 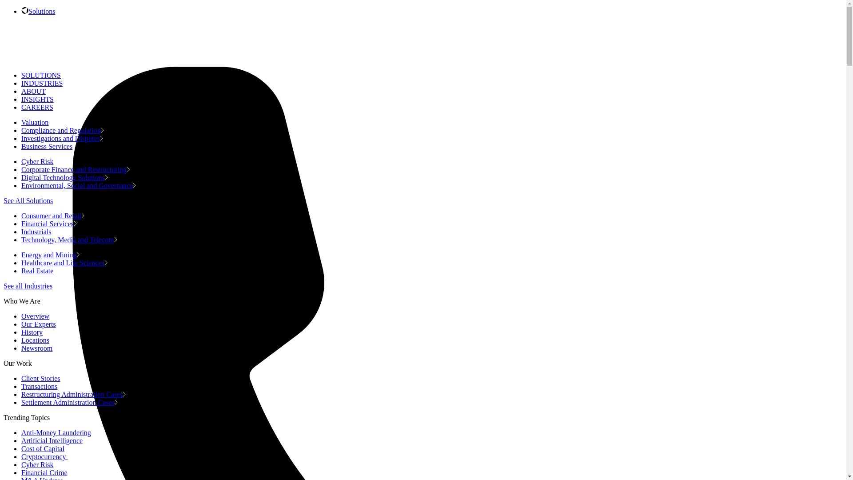 I want to click on Cyber Risk, so click(x=39, y=161).